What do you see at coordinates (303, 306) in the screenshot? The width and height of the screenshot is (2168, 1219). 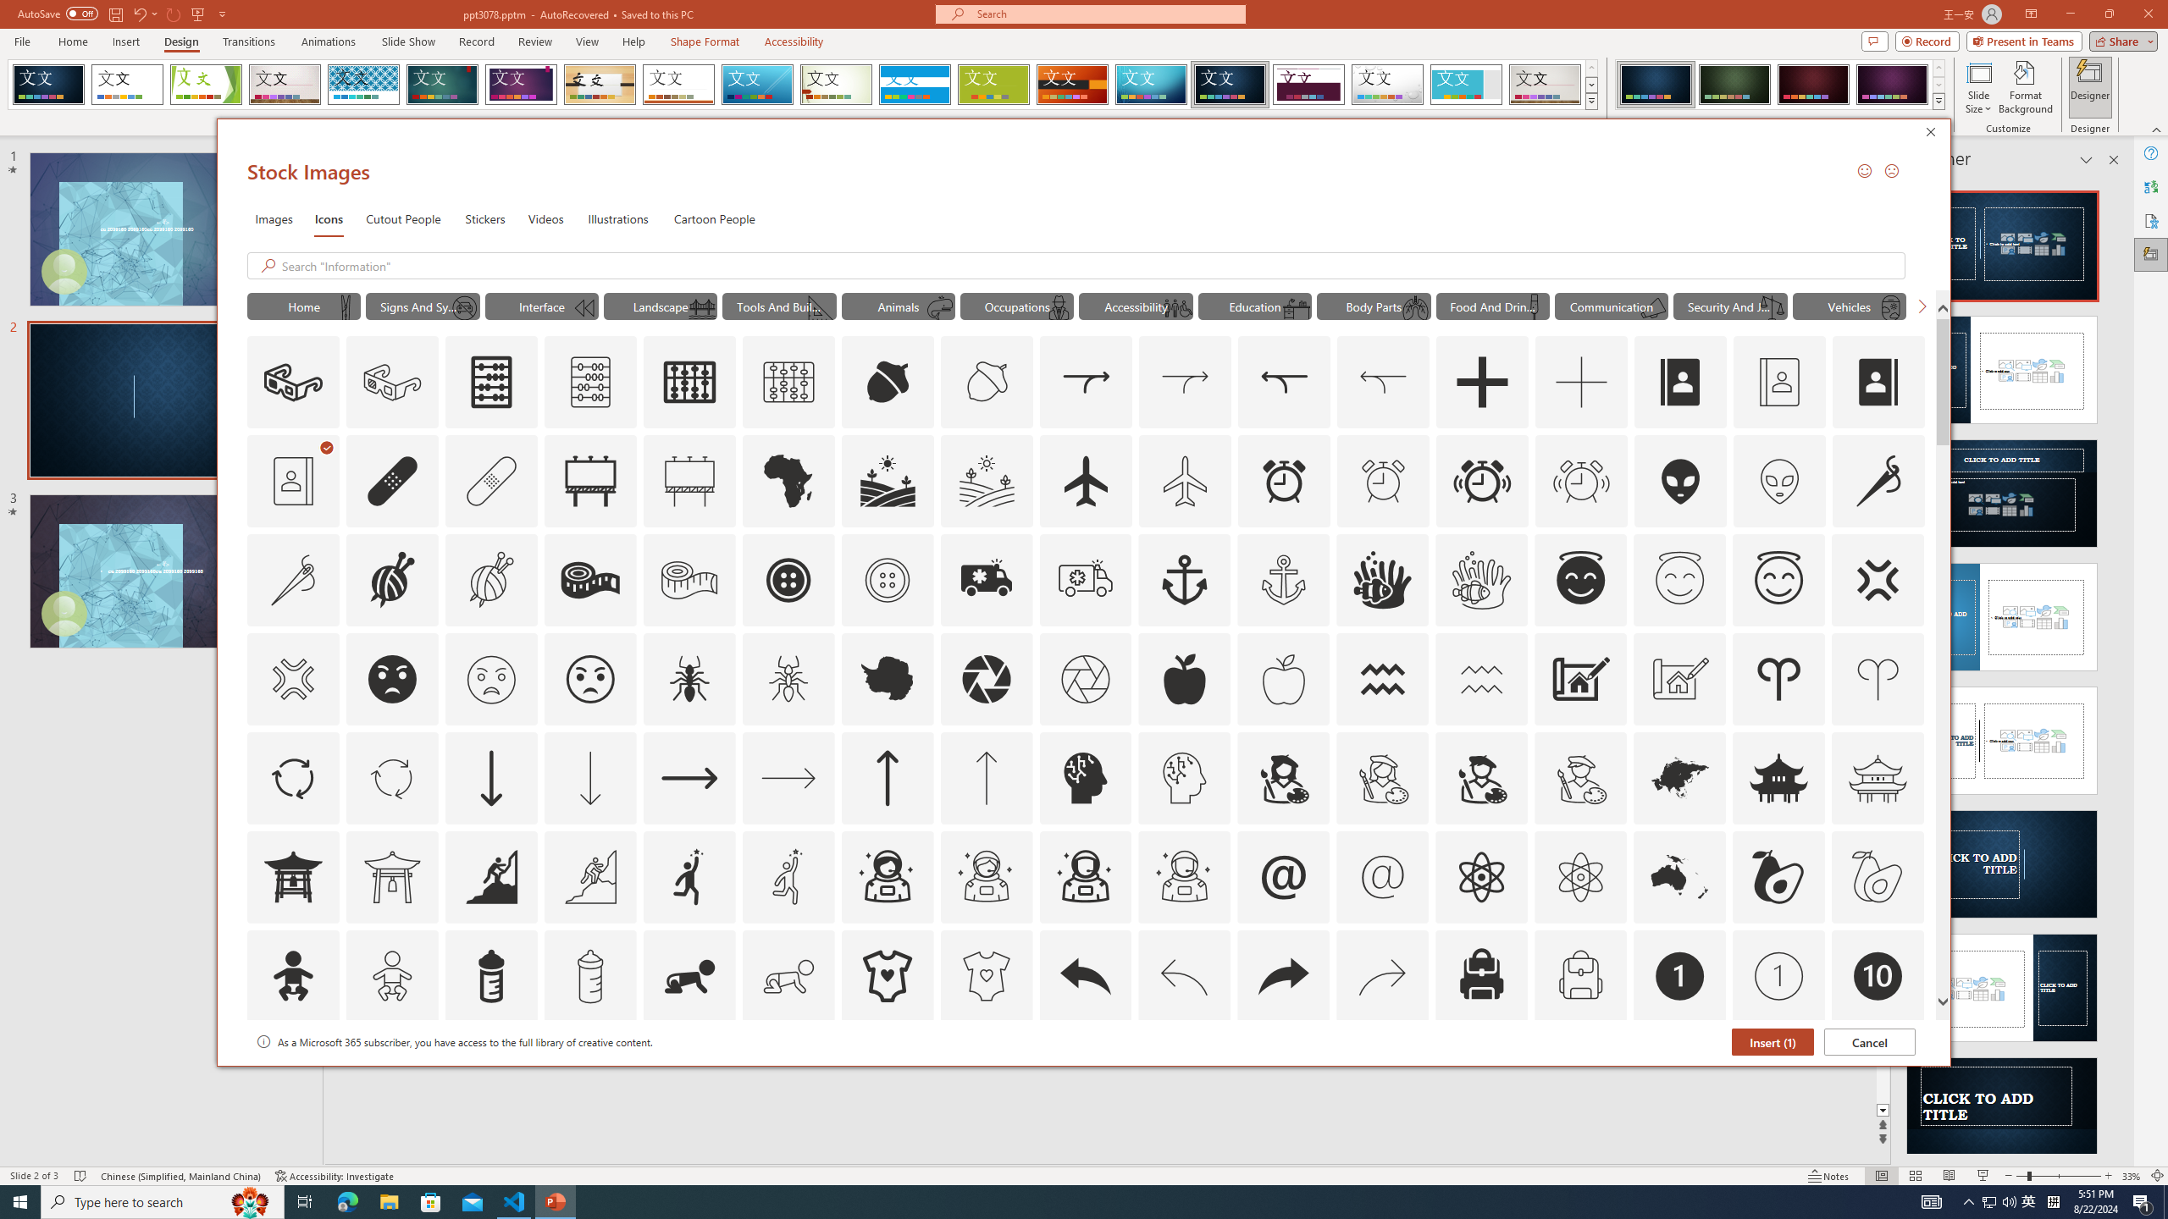 I see `"Home" Icons.` at bounding box center [303, 306].